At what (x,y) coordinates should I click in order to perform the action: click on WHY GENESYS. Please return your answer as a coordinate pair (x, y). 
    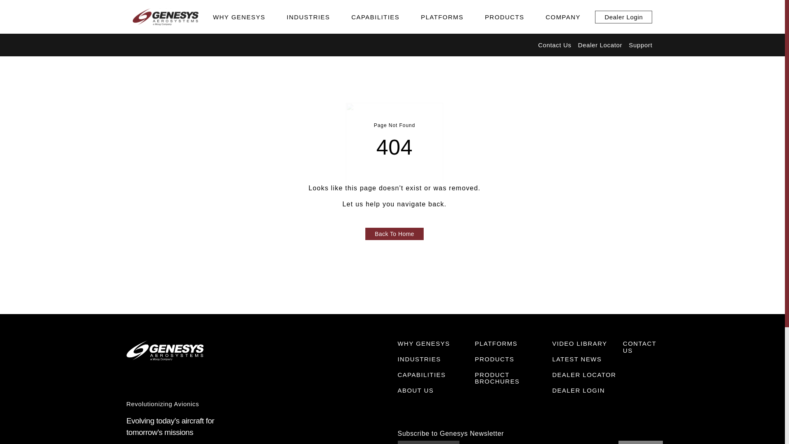
    Looking at the image, I should click on (239, 16).